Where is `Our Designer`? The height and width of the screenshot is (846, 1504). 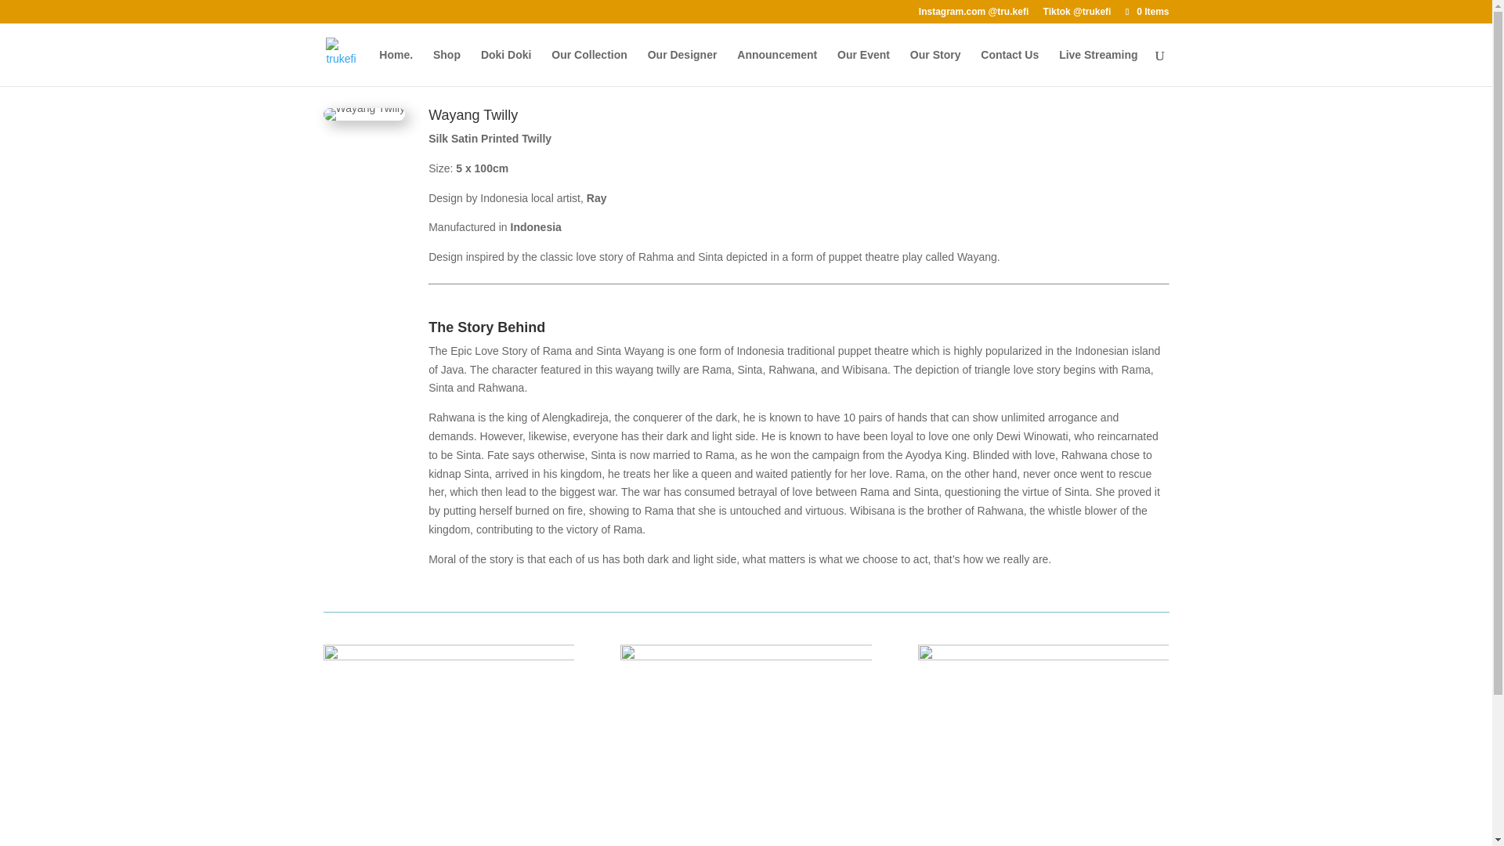 Our Designer is located at coordinates (682, 67).